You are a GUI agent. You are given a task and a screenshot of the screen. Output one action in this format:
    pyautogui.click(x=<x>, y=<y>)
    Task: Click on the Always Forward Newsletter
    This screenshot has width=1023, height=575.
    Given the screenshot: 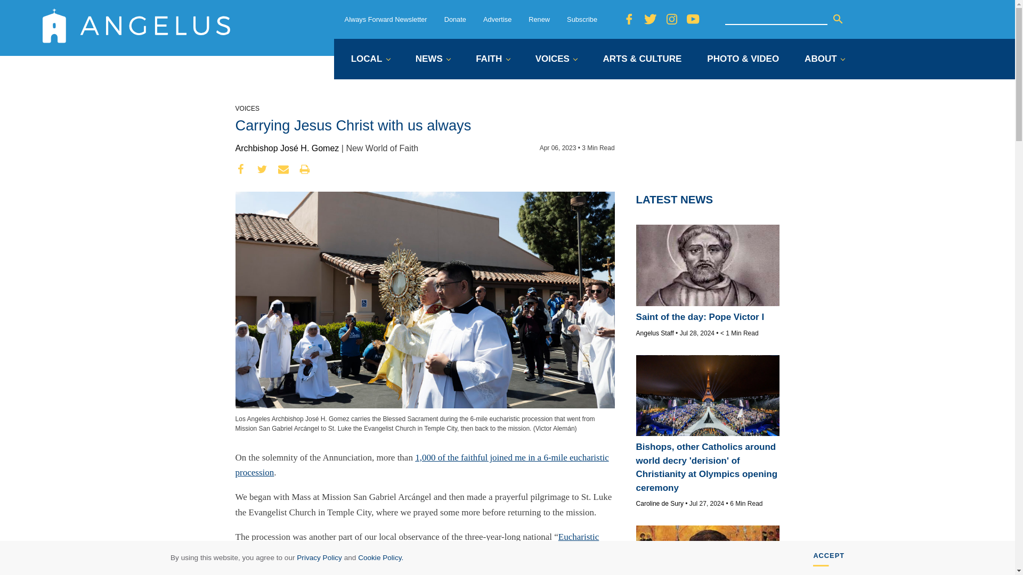 What is the action you would take?
    pyautogui.click(x=386, y=19)
    